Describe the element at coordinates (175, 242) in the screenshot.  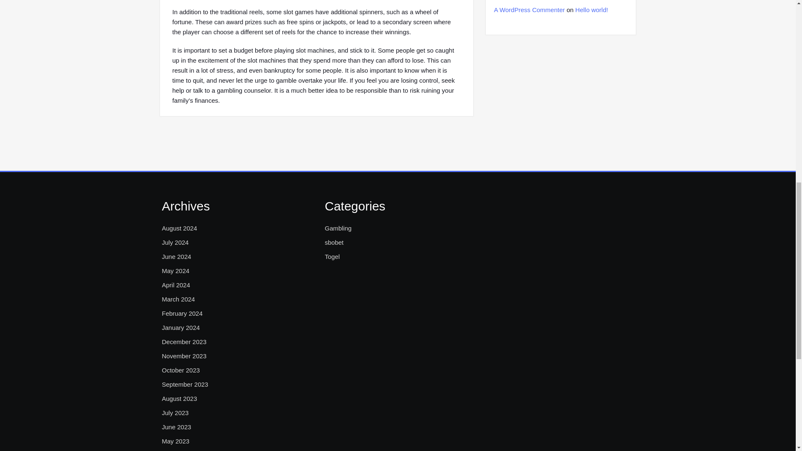
I see `July 2024` at that location.